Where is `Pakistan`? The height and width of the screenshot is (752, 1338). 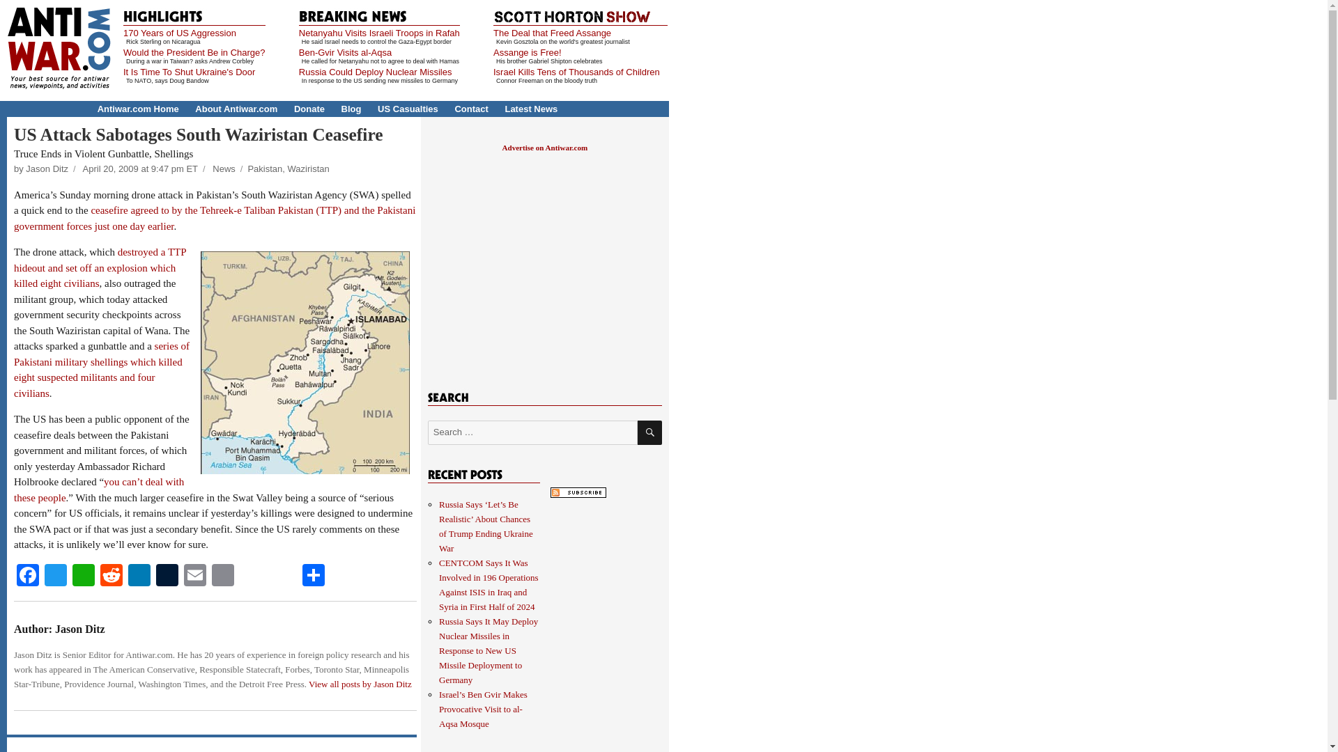 Pakistan is located at coordinates (265, 169).